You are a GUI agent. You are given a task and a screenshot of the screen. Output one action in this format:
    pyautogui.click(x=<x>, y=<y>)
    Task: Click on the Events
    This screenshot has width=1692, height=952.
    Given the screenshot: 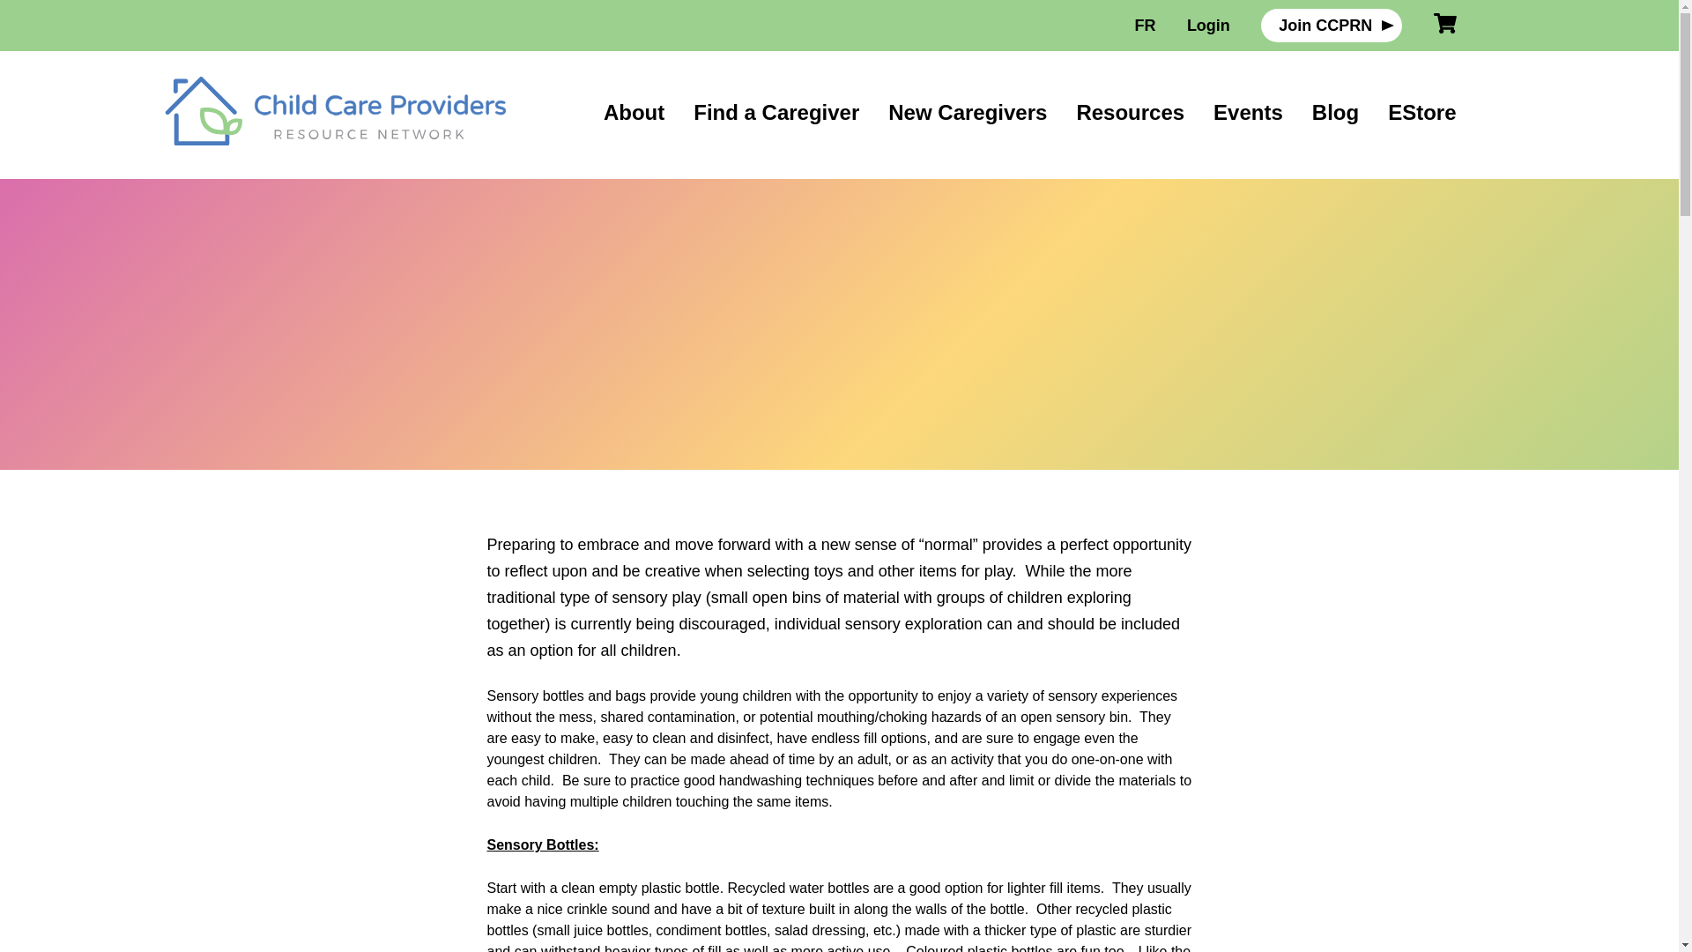 What is the action you would take?
    pyautogui.click(x=1248, y=113)
    